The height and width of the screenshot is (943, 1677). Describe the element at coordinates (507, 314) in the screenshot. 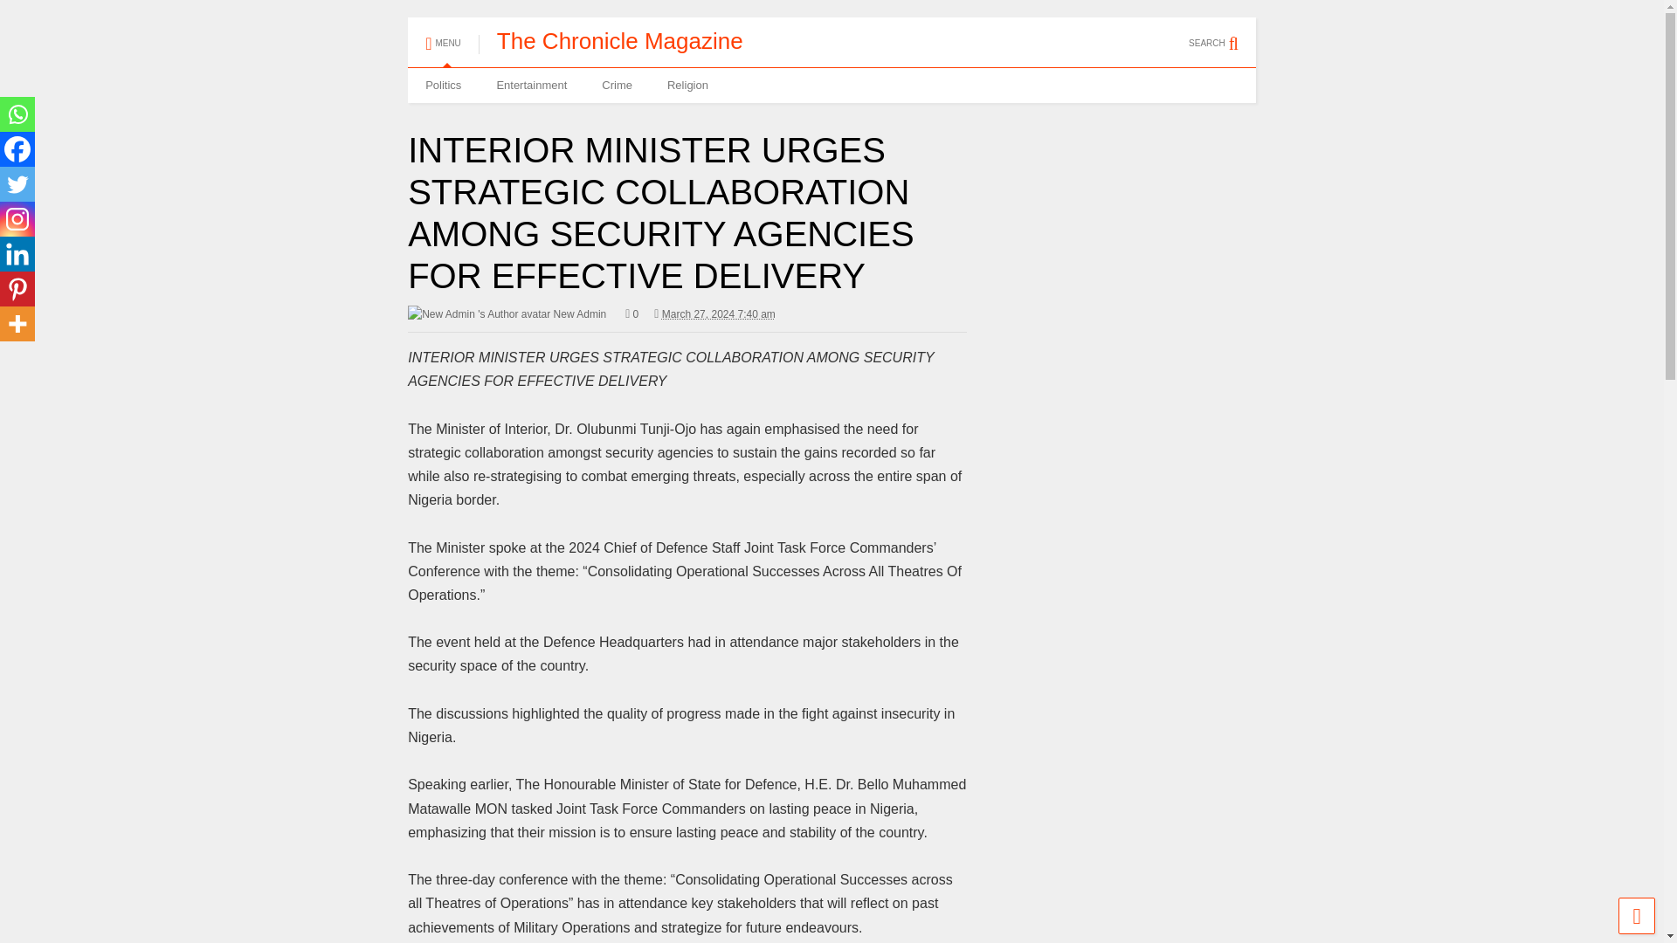

I see `New Admin` at that location.